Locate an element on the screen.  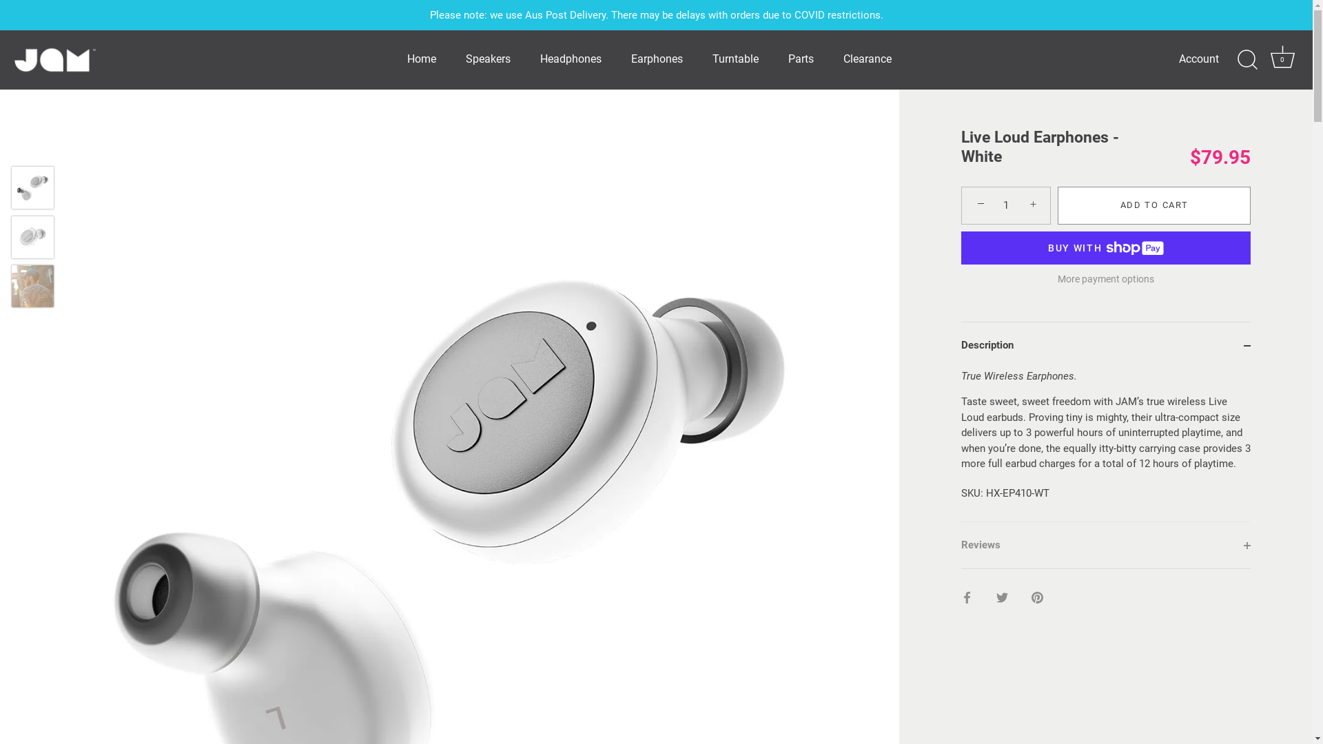
Reviews is located at coordinates (1106, 545).